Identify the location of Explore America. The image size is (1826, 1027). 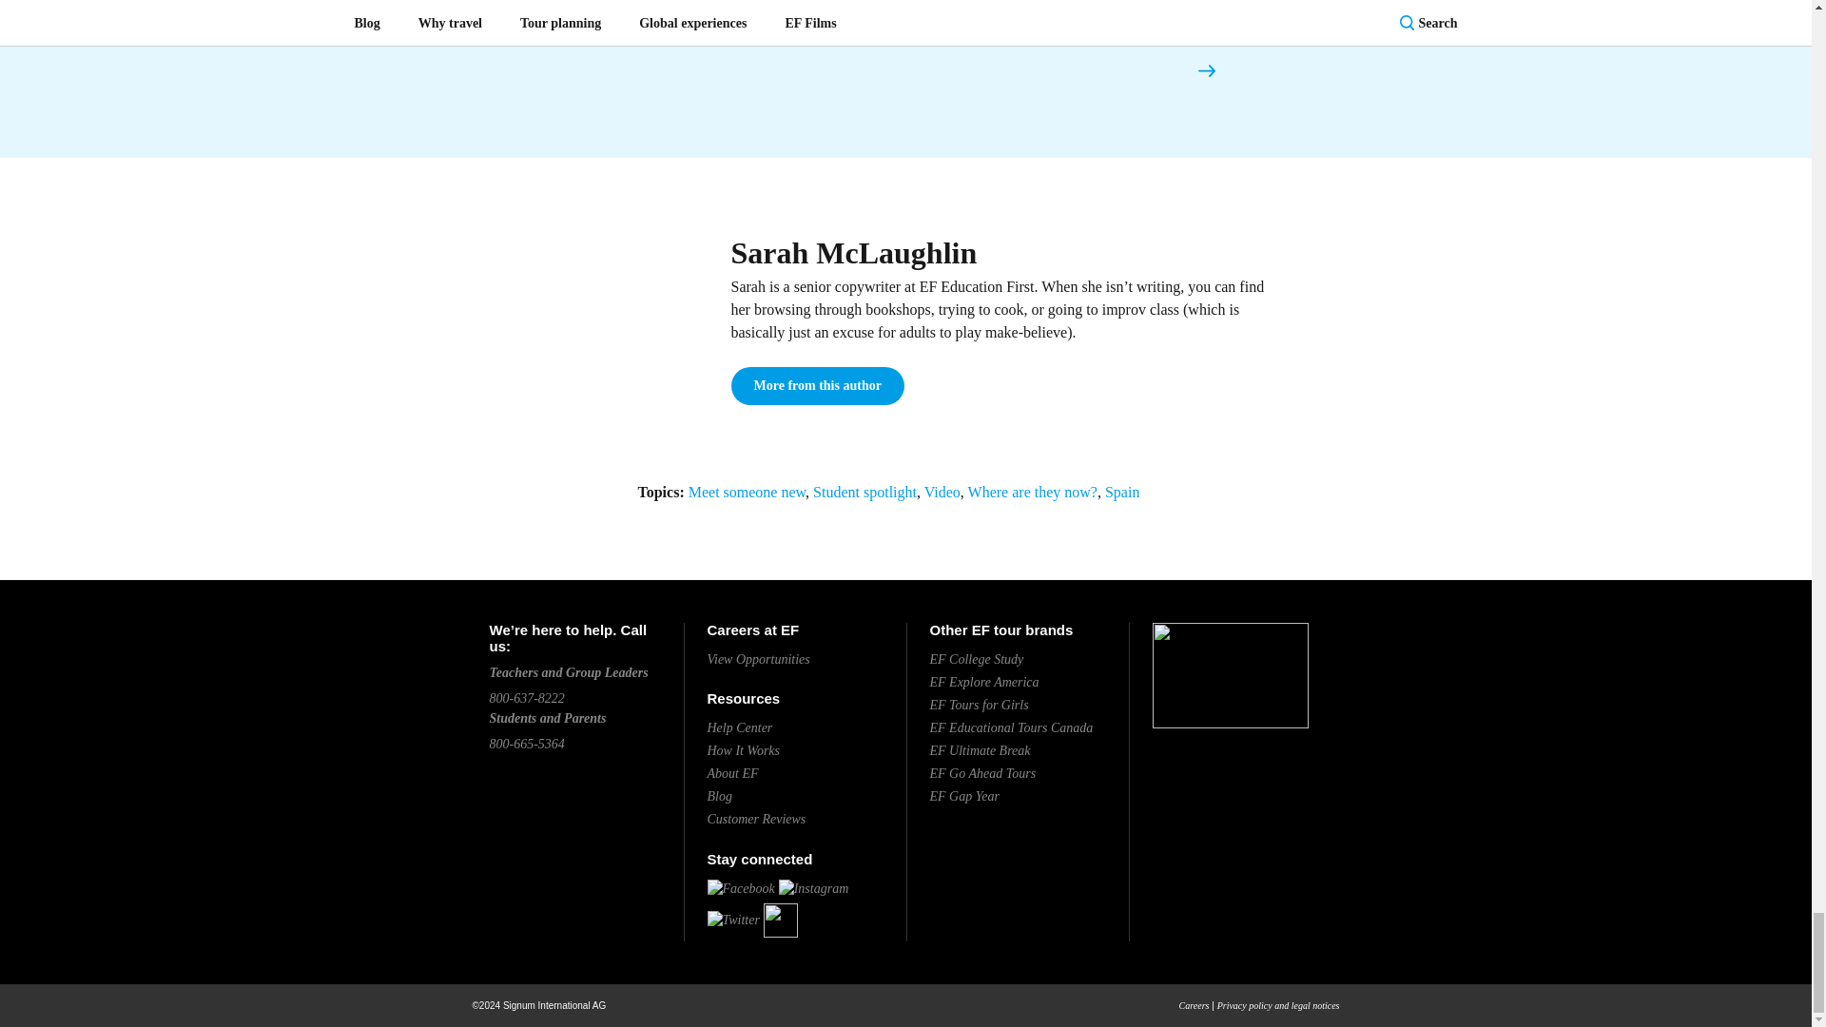
(983, 681).